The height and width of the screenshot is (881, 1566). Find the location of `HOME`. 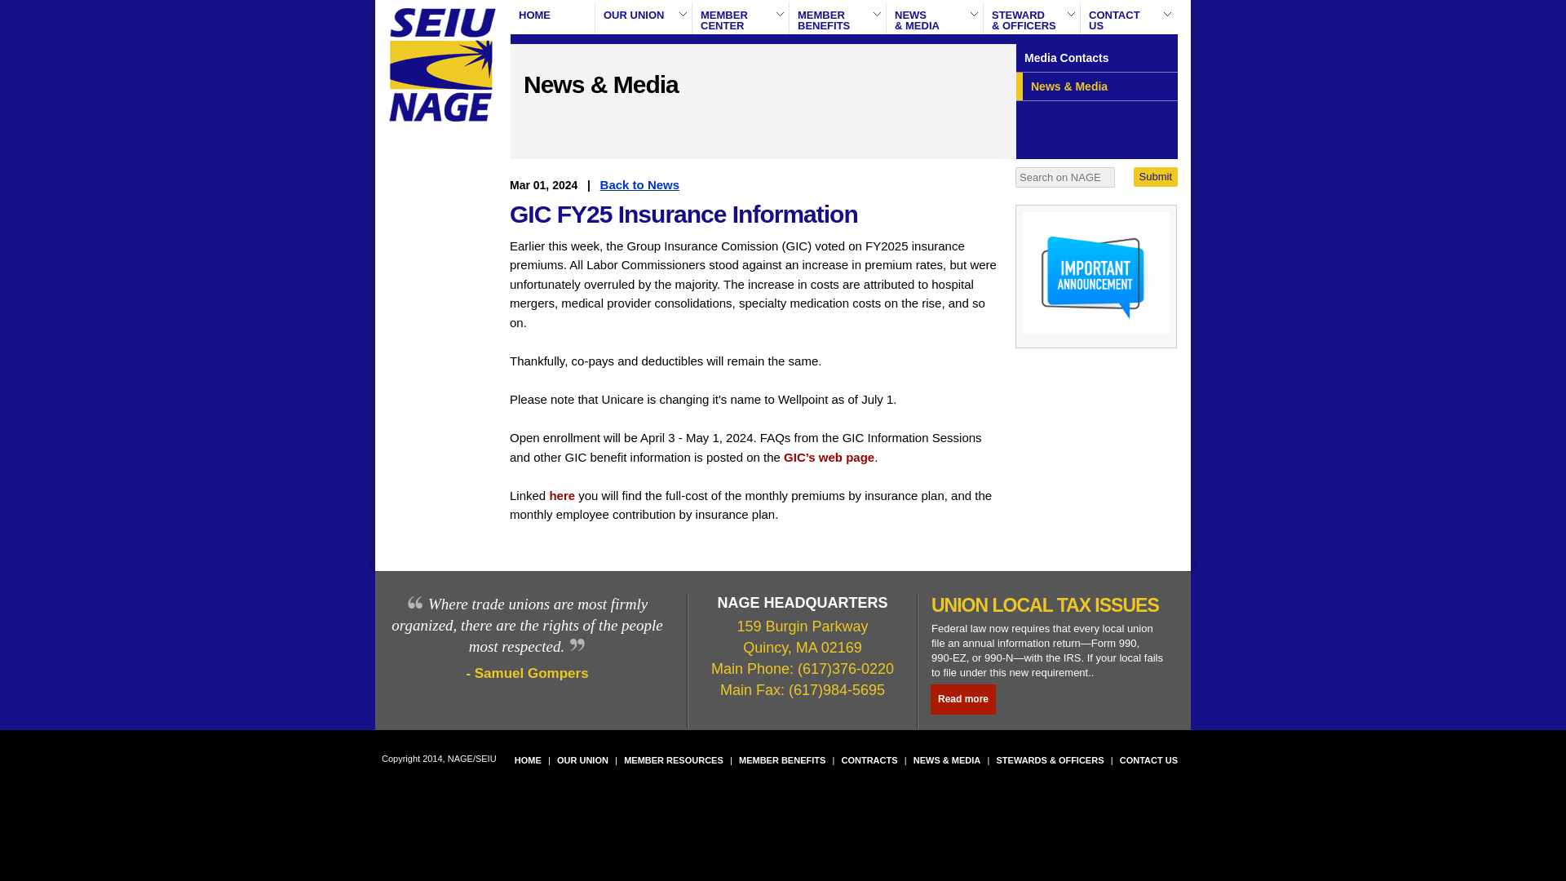

HOME is located at coordinates (643, 17).